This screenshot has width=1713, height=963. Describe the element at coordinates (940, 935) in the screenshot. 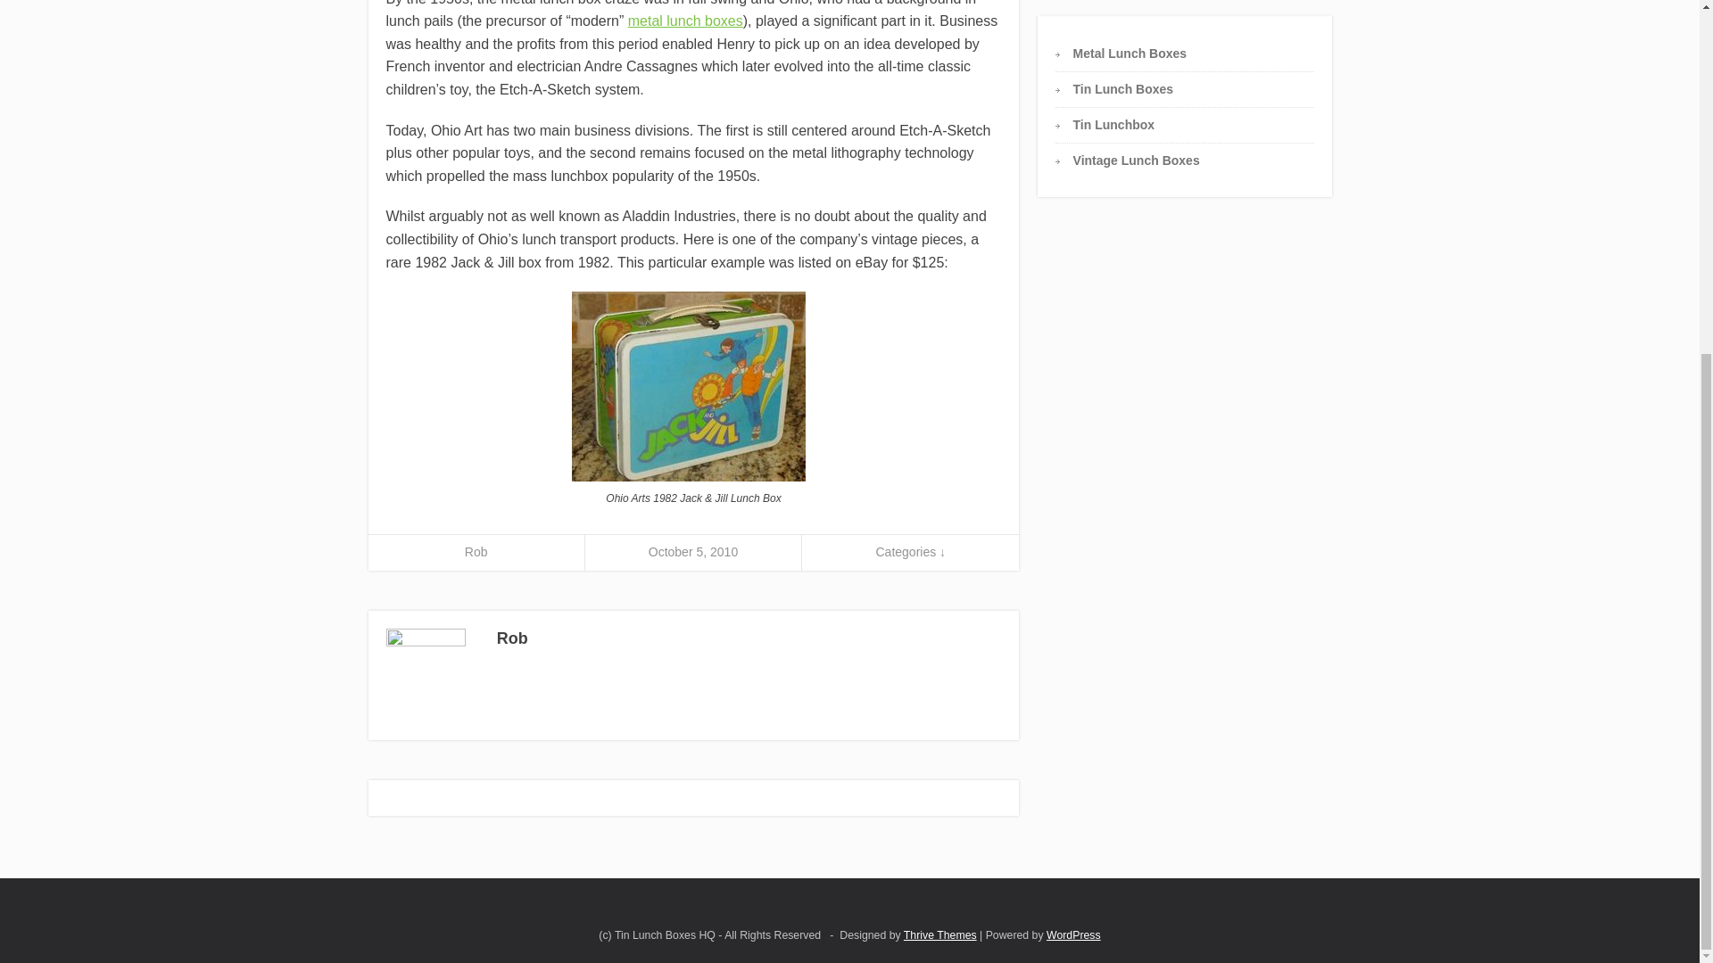

I see `Thrive Themes` at that location.